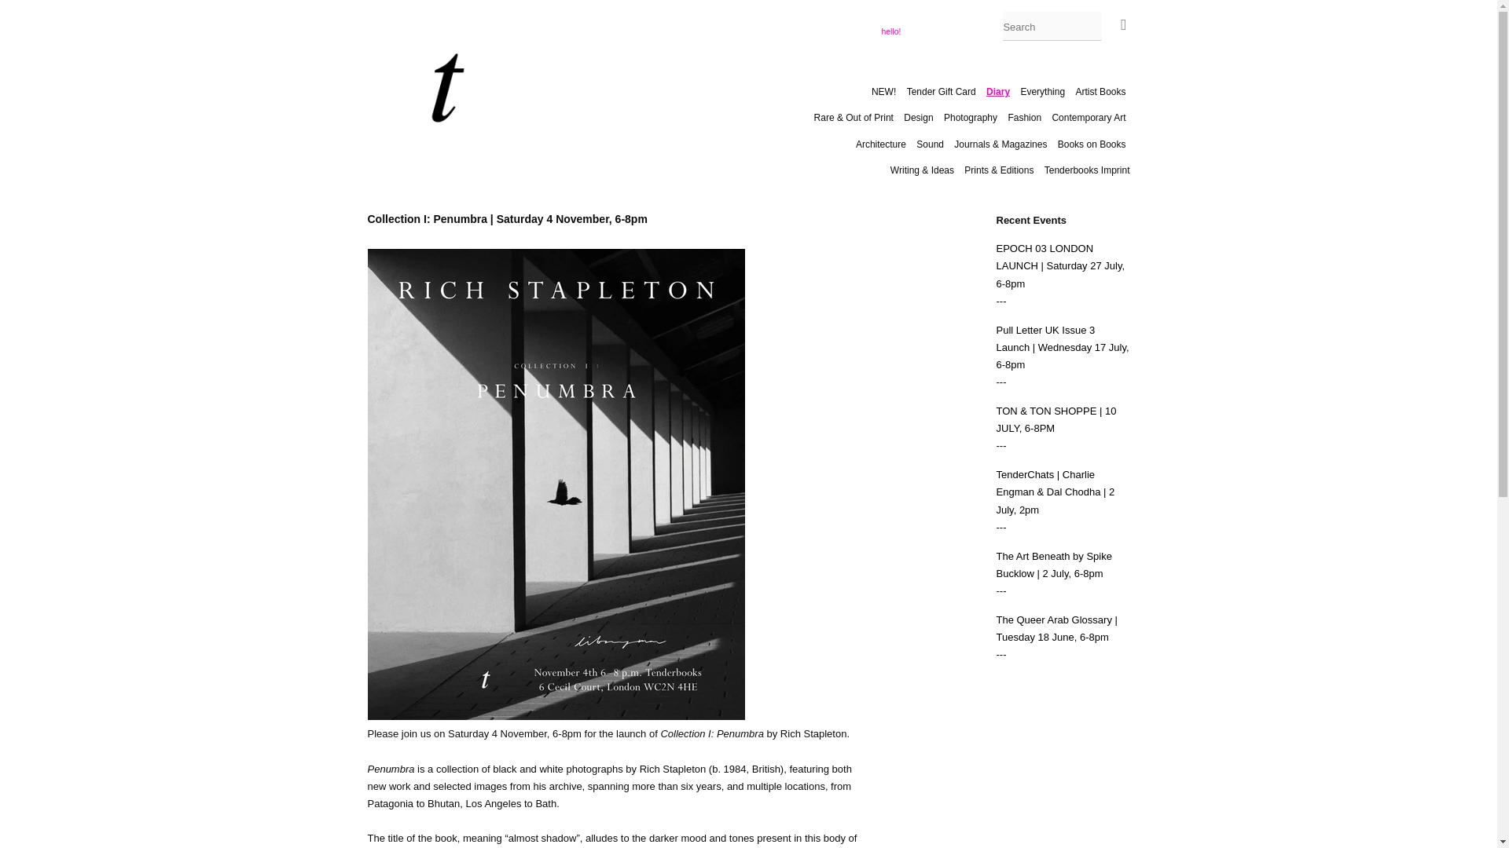 The width and height of the screenshot is (1509, 848). I want to click on Contemporary Art, so click(1088, 118).